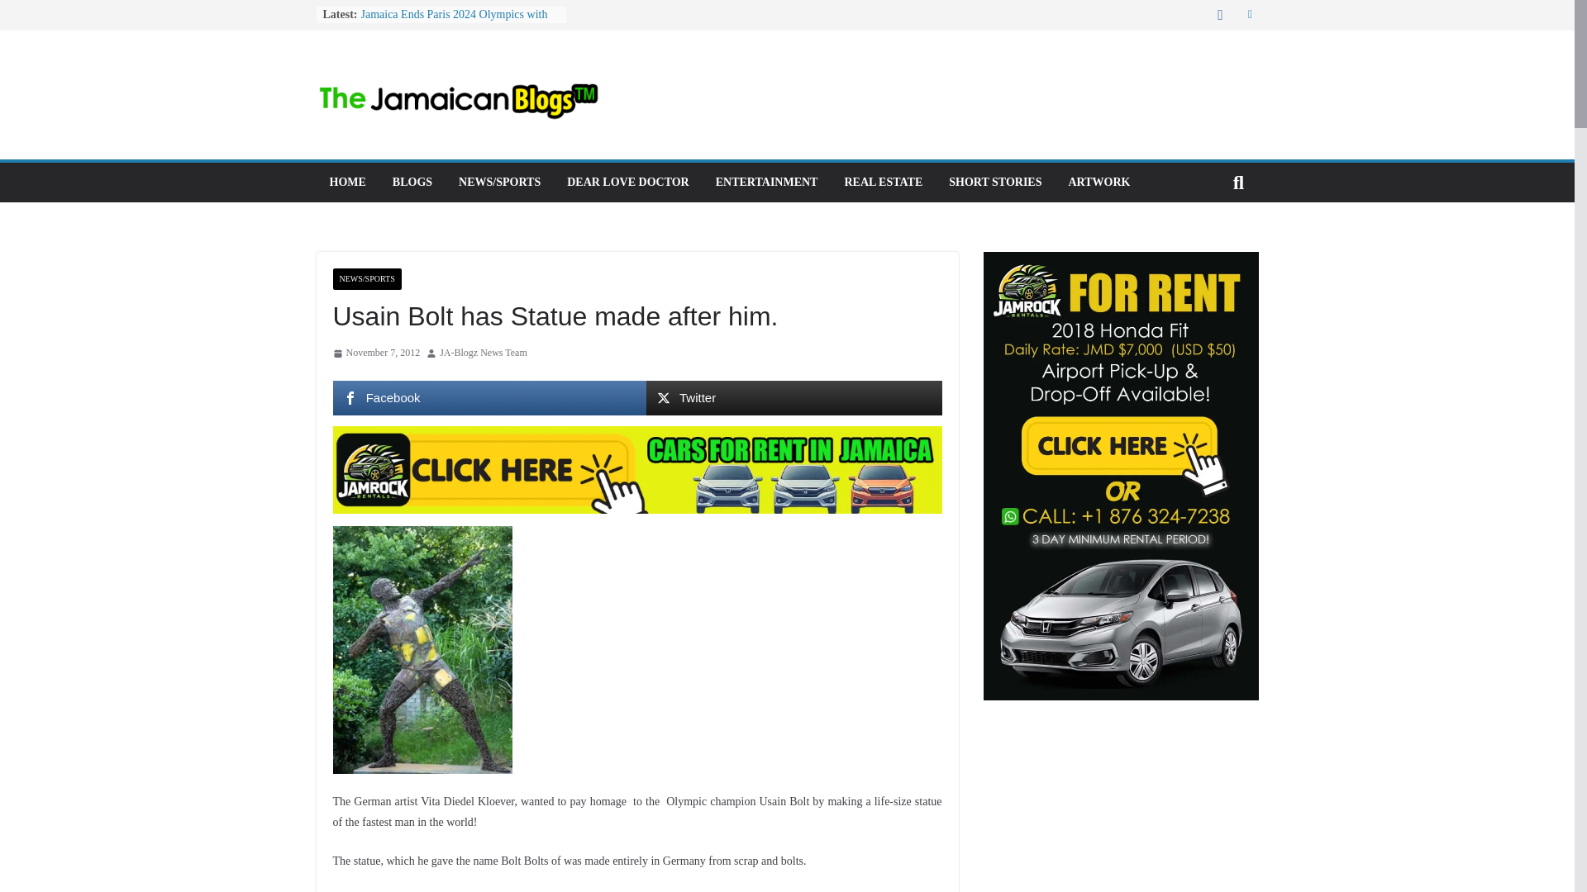 The width and height of the screenshot is (1587, 892). What do you see at coordinates (767, 183) in the screenshot?
I see `ENTERTAINMENT` at bounding box center [767, 183].